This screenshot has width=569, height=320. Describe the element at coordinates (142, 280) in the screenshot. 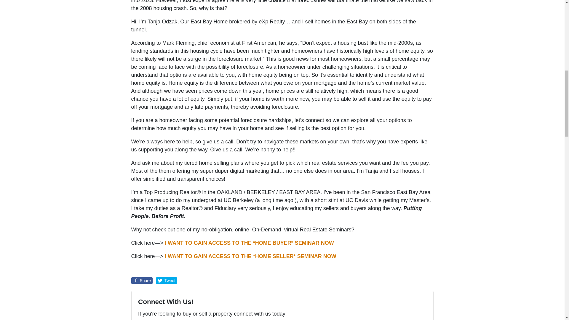

I see `Share` at that location.